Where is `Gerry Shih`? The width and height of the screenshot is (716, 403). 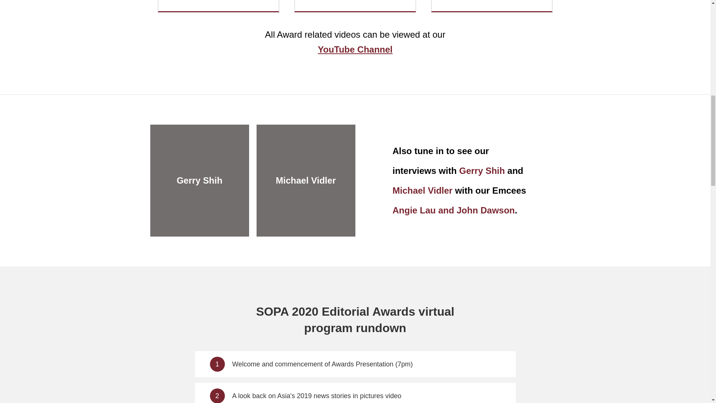 Gerry Shih is located at coordinates (200, 180).